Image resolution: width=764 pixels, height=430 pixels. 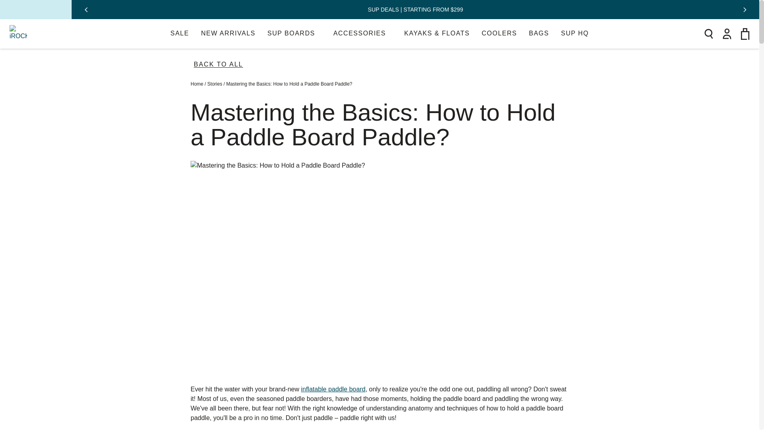 What do you see at coordinates (499, 33) in the screenshot?
I see `Coolers` at bounding box center [499, 33].